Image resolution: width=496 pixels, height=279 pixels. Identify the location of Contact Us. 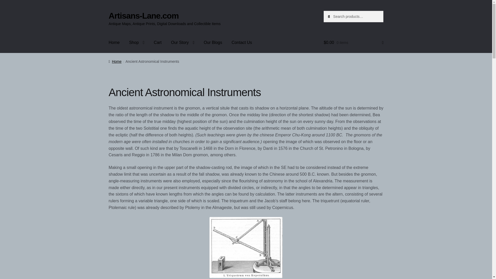
(241, 43).